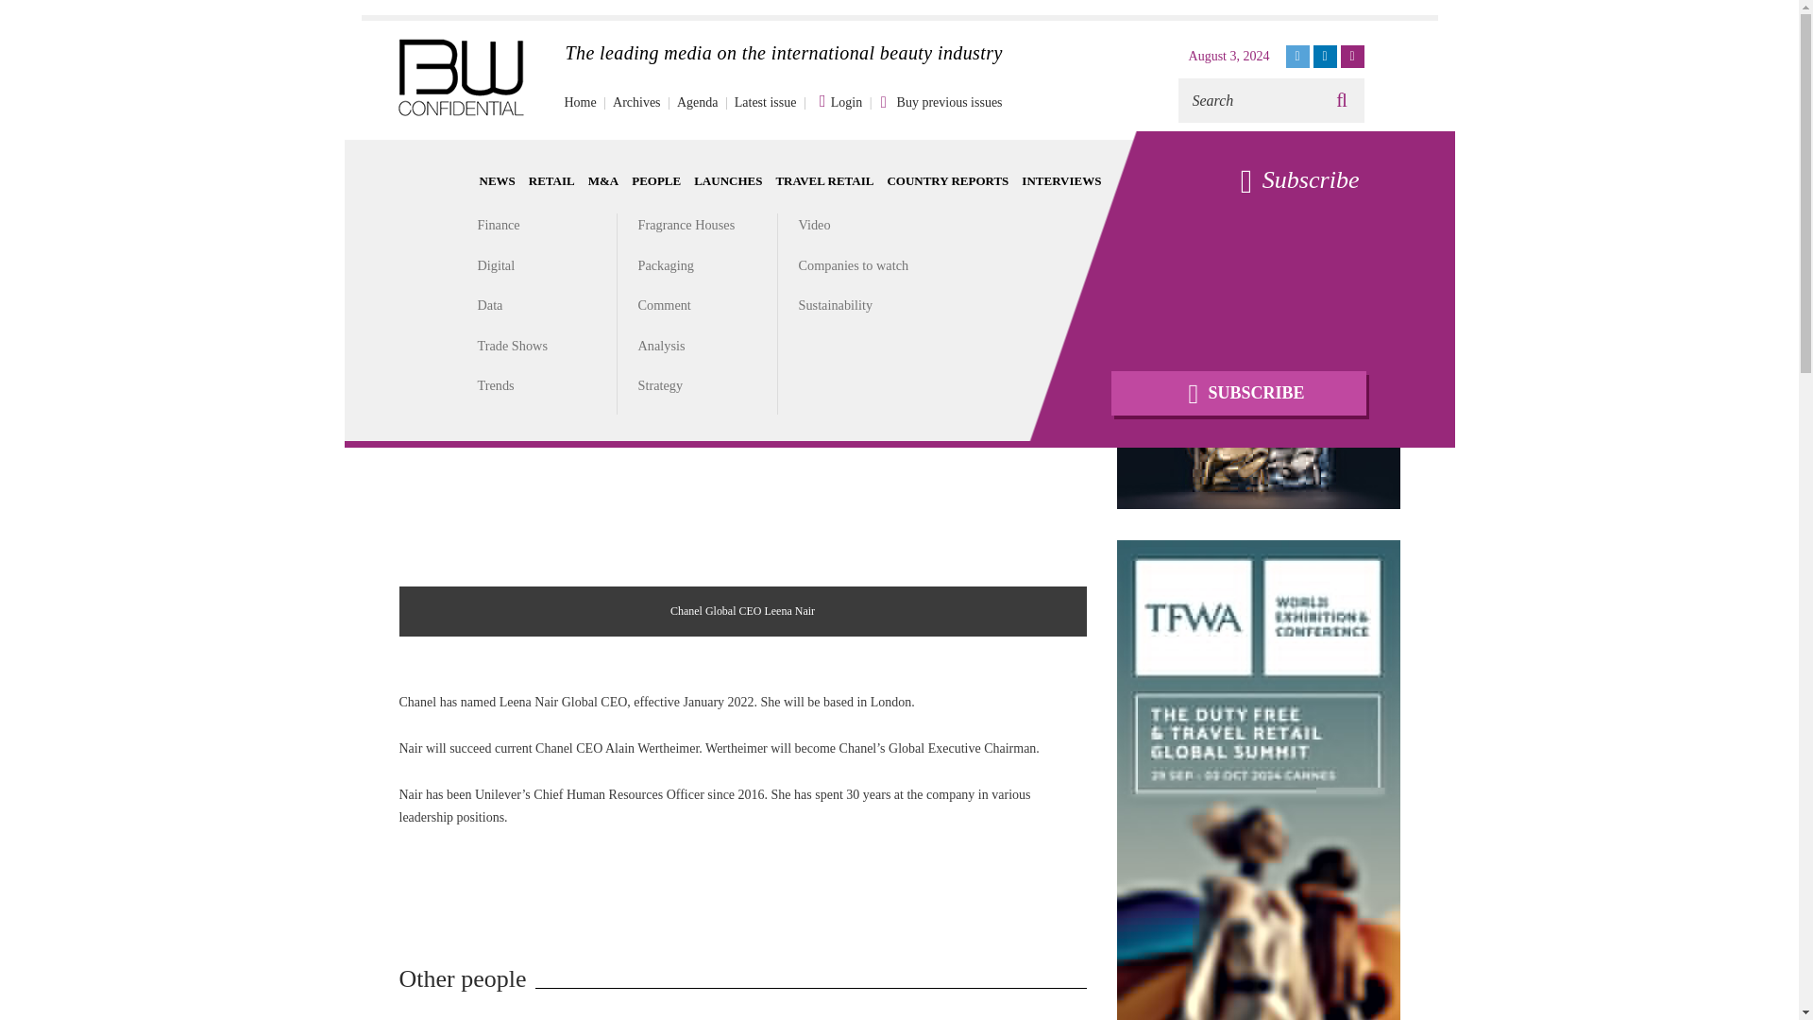  What do you see at coordinates (551, 179) in the screenshot?
I see `RETAIL` at bounding box center [551, 179].